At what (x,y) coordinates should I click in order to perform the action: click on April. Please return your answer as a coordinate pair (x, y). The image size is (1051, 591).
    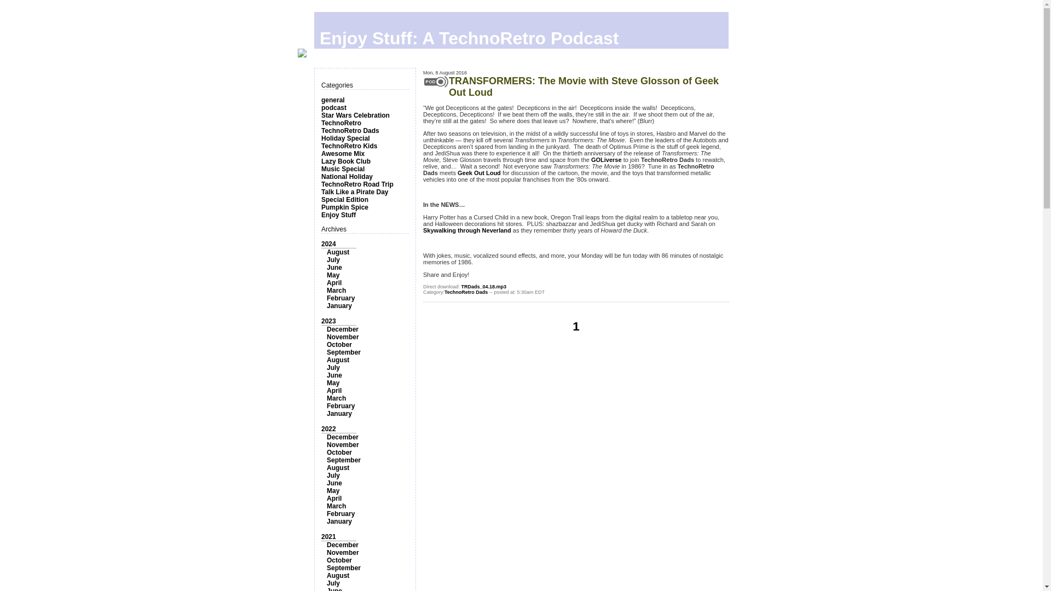
    Looking at the image, I should click on (334, 282).